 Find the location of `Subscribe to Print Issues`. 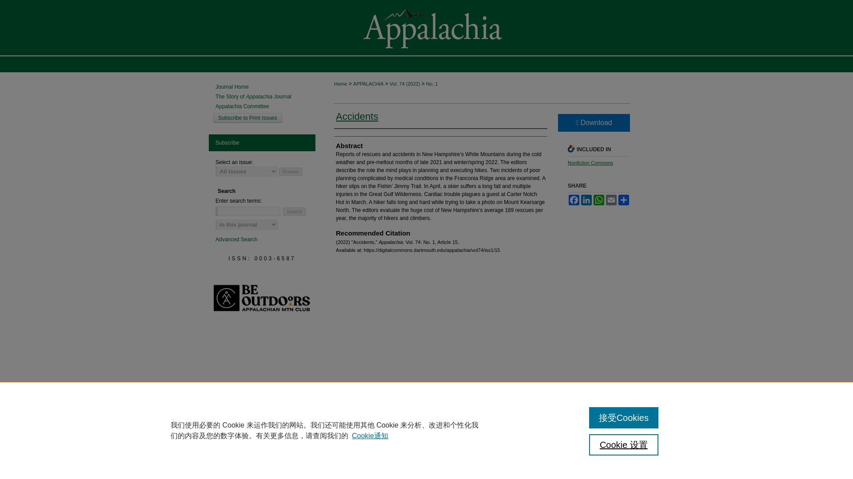

Subscribe to Print Issues is located at coordinates (248, 118).